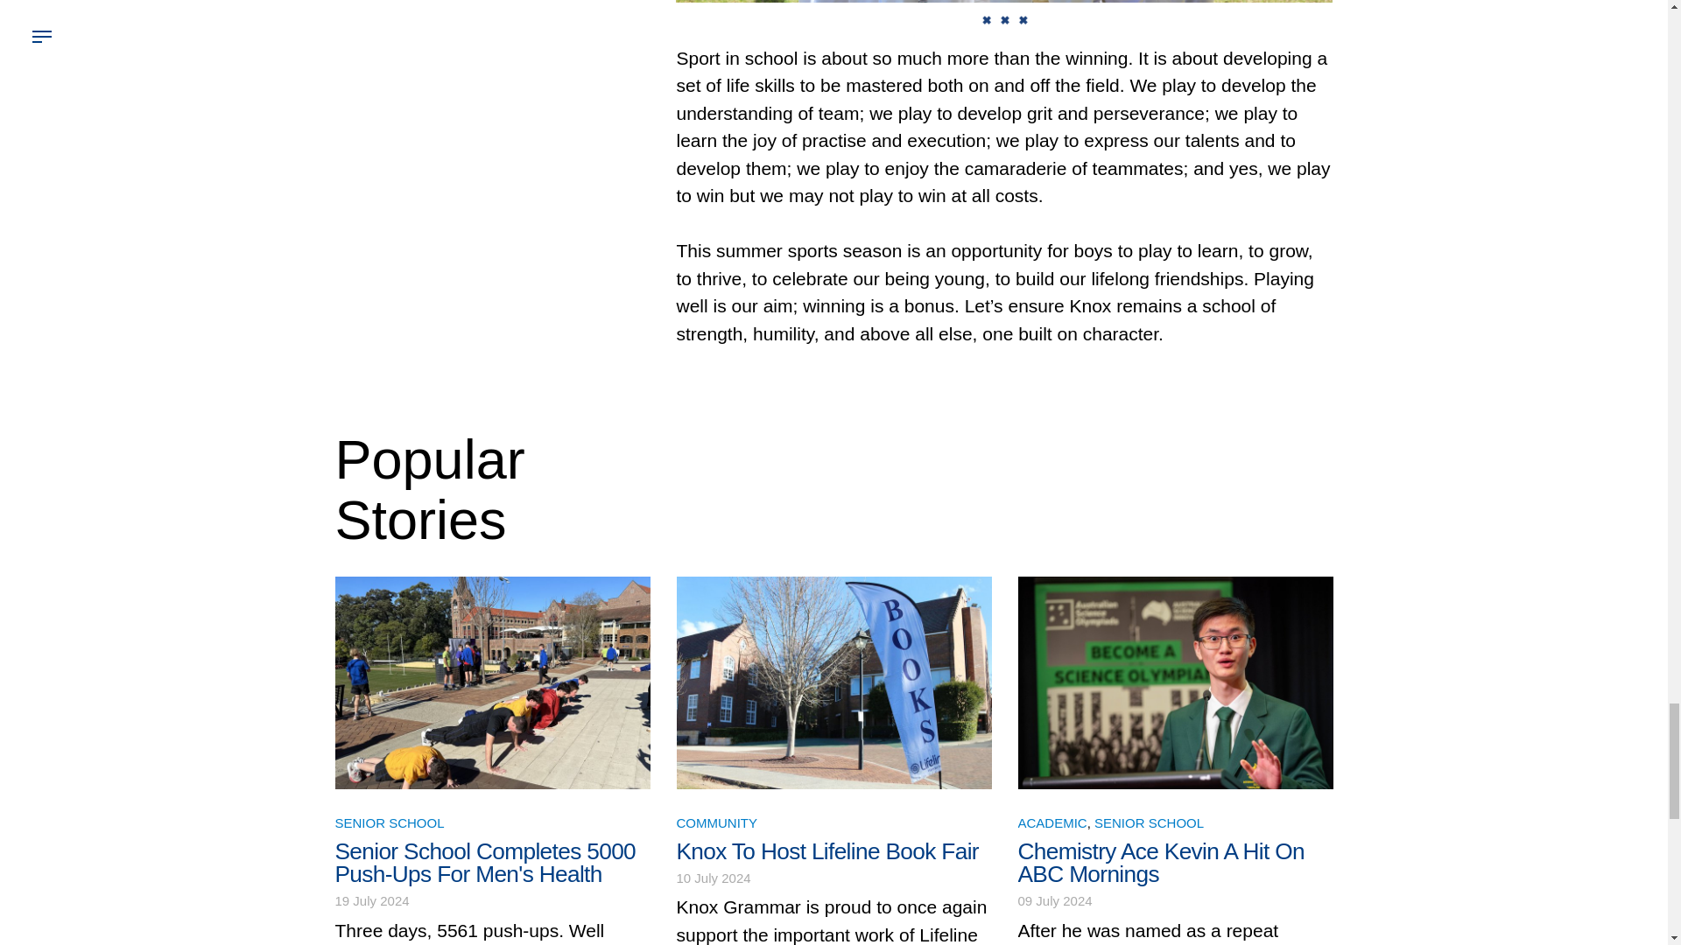 The image size is (1681, 945). What do you see at coordinates (1160, 863) in the screenshot?
I see `Chemistry Ace Kevin A Hit On ABC Mornings` at bounding box center [1160, 863].